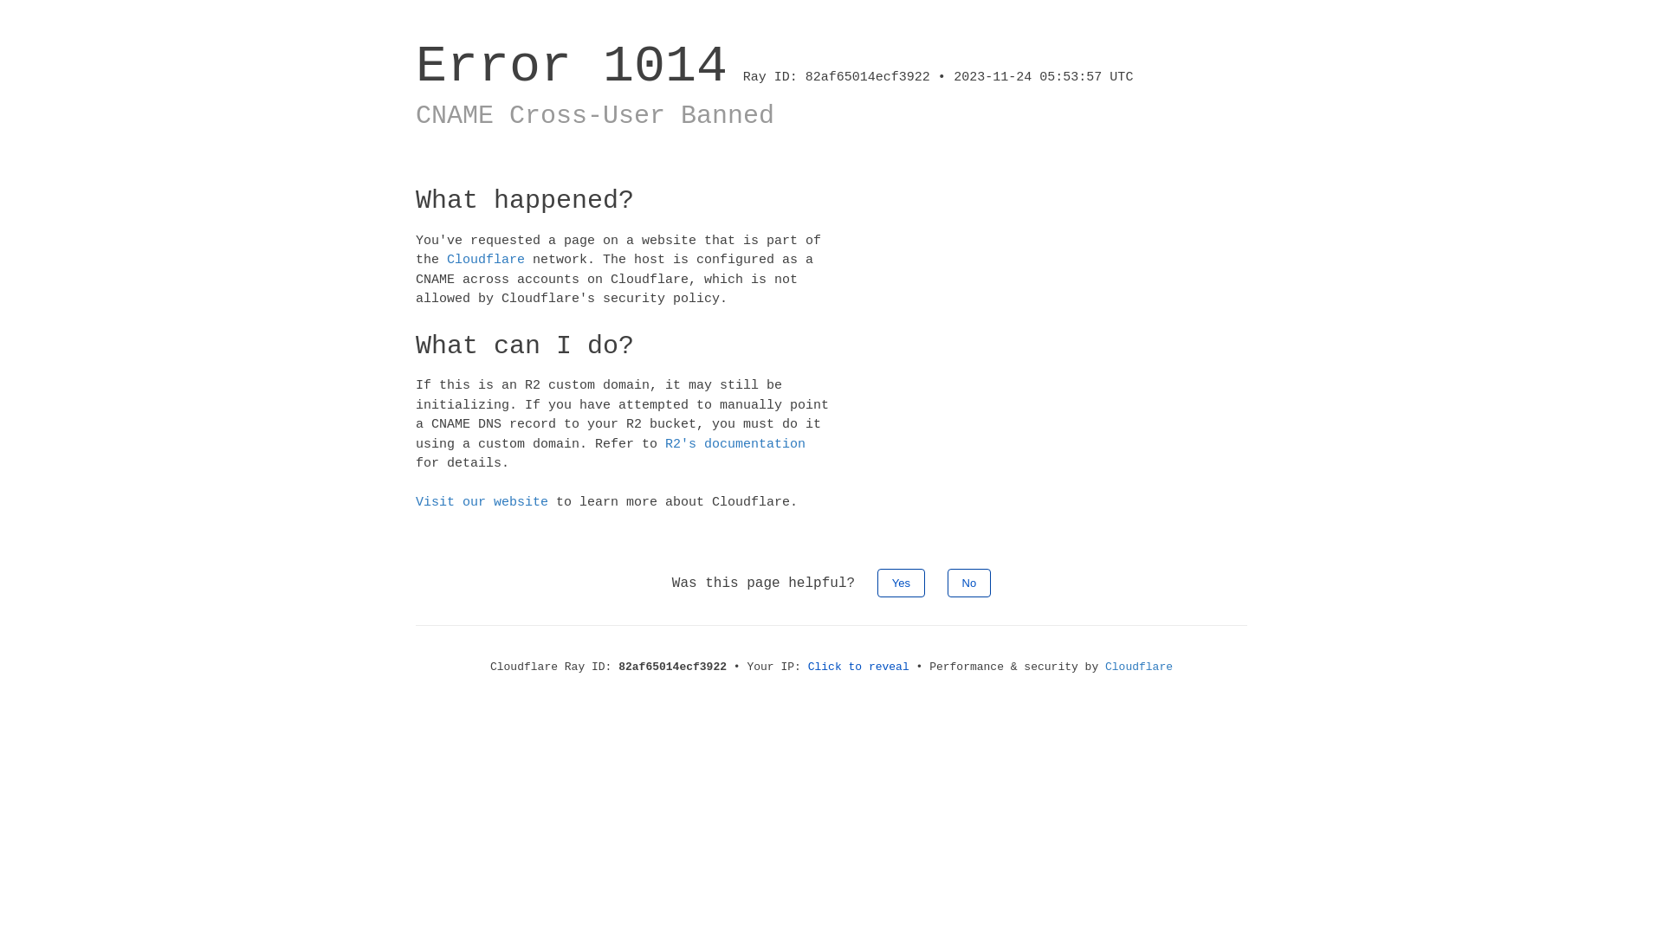  What do you see at coordinates (901, 582) in the screenshot?
I see `Yes` at bounding box center [901, 582].